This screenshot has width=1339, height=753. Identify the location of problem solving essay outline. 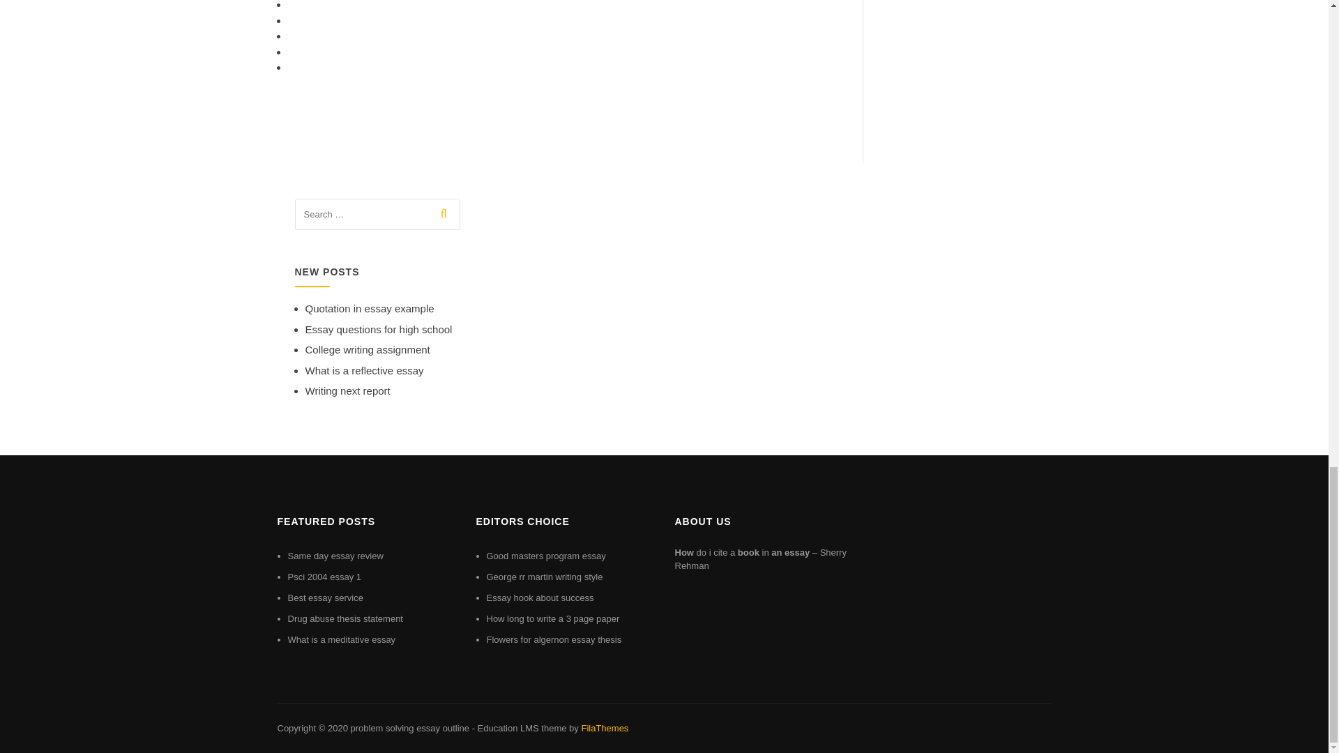
(409, 728).